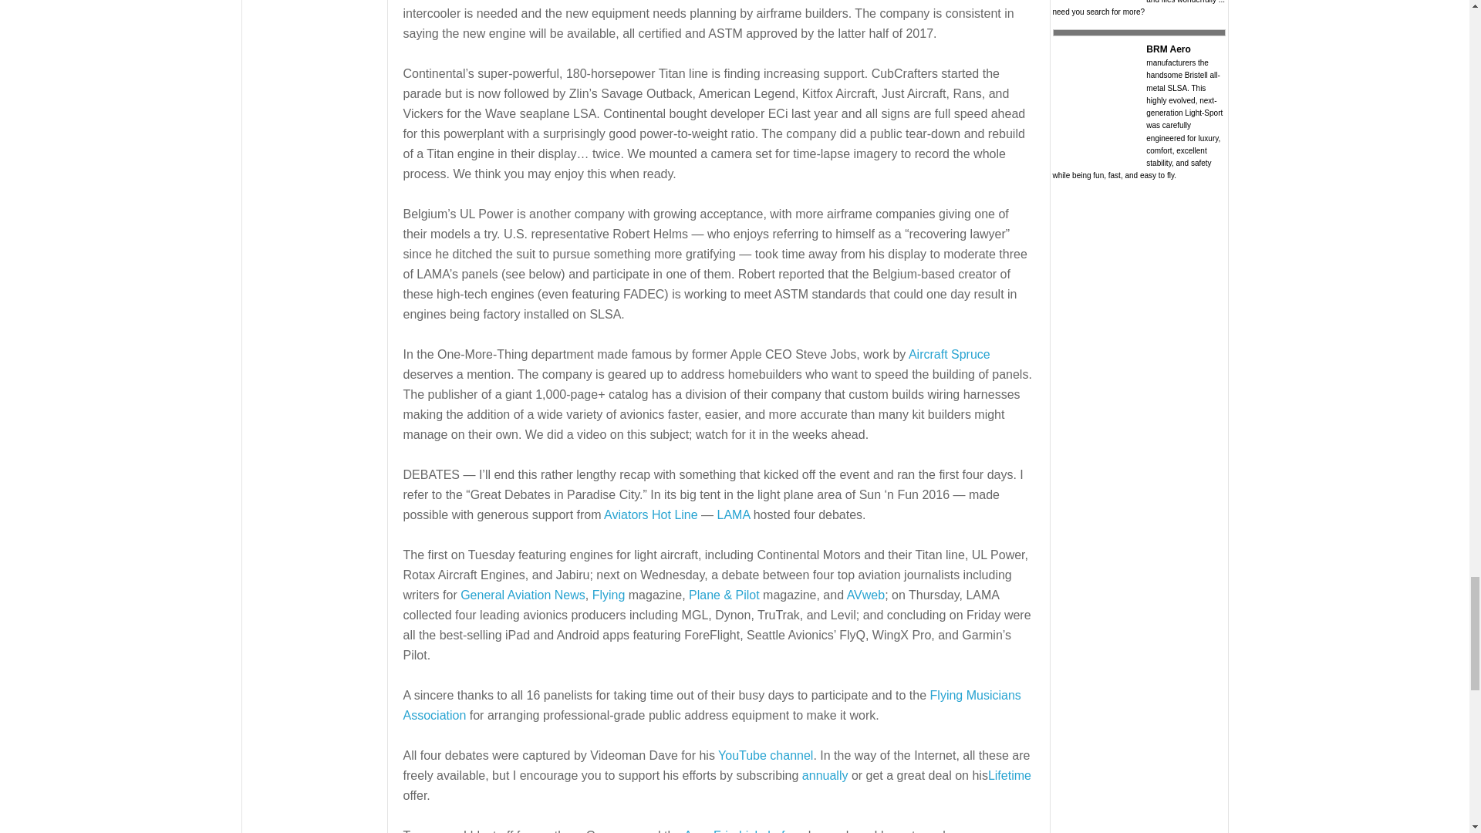  I want to click on annually, so click(825, 775).